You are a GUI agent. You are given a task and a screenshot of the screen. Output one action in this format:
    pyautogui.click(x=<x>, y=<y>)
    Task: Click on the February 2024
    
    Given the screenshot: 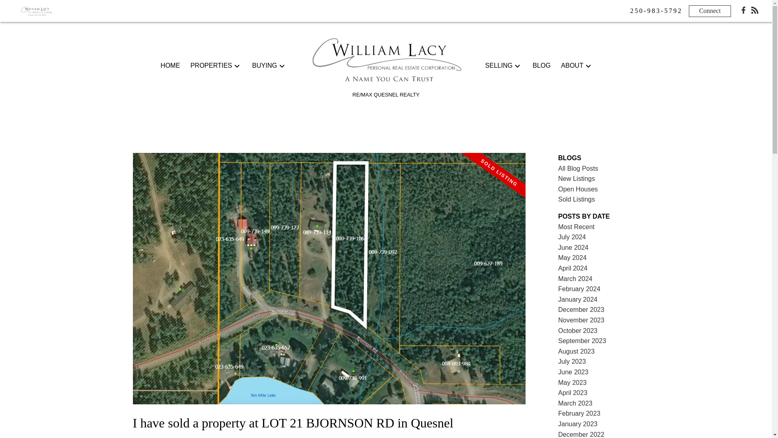 What is the action you would take?
    pyautogui.click(x=579, y=289)
    